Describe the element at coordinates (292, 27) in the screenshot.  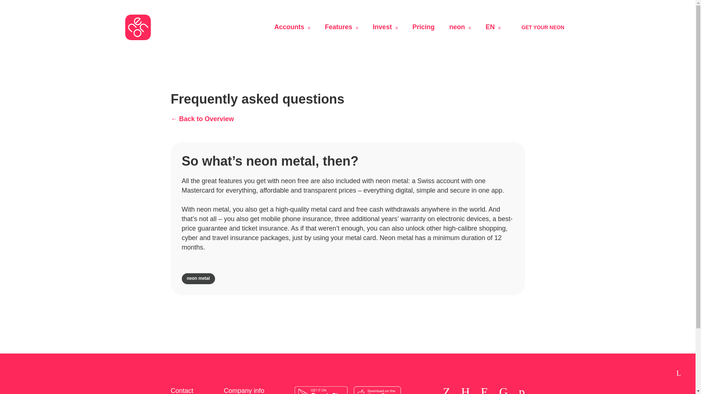
I see `Accounts` at that location.